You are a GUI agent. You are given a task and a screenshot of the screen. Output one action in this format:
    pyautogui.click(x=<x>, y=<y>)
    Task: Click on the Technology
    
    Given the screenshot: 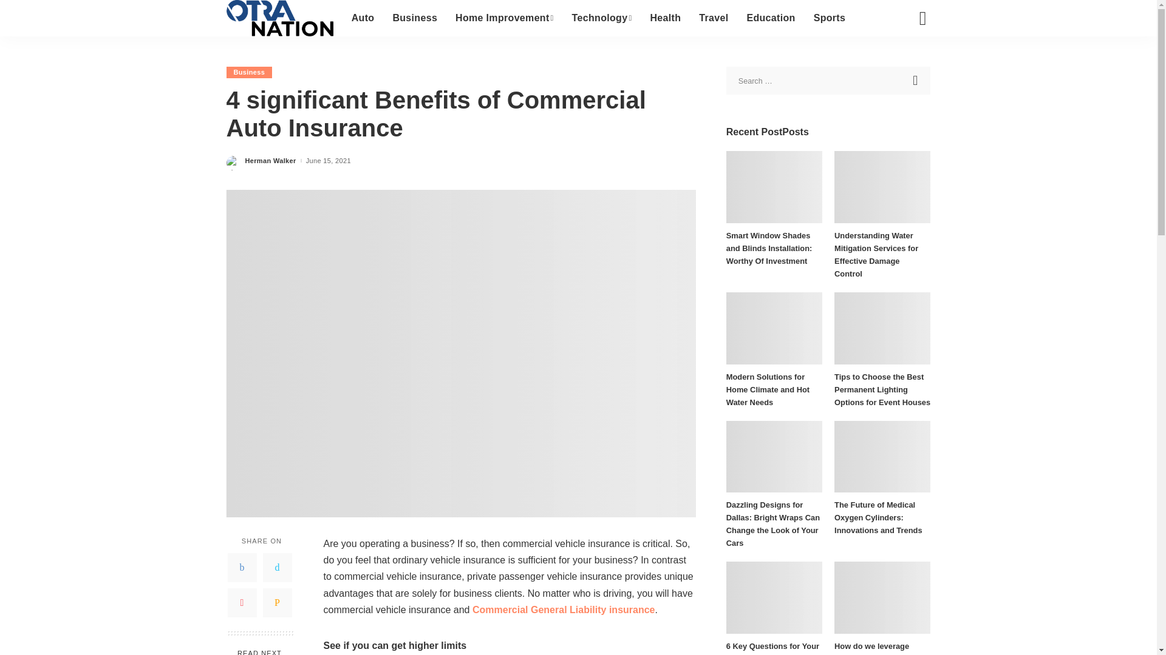 What is the action you would take?
    pyautogui.click(x=602, y=18)
    